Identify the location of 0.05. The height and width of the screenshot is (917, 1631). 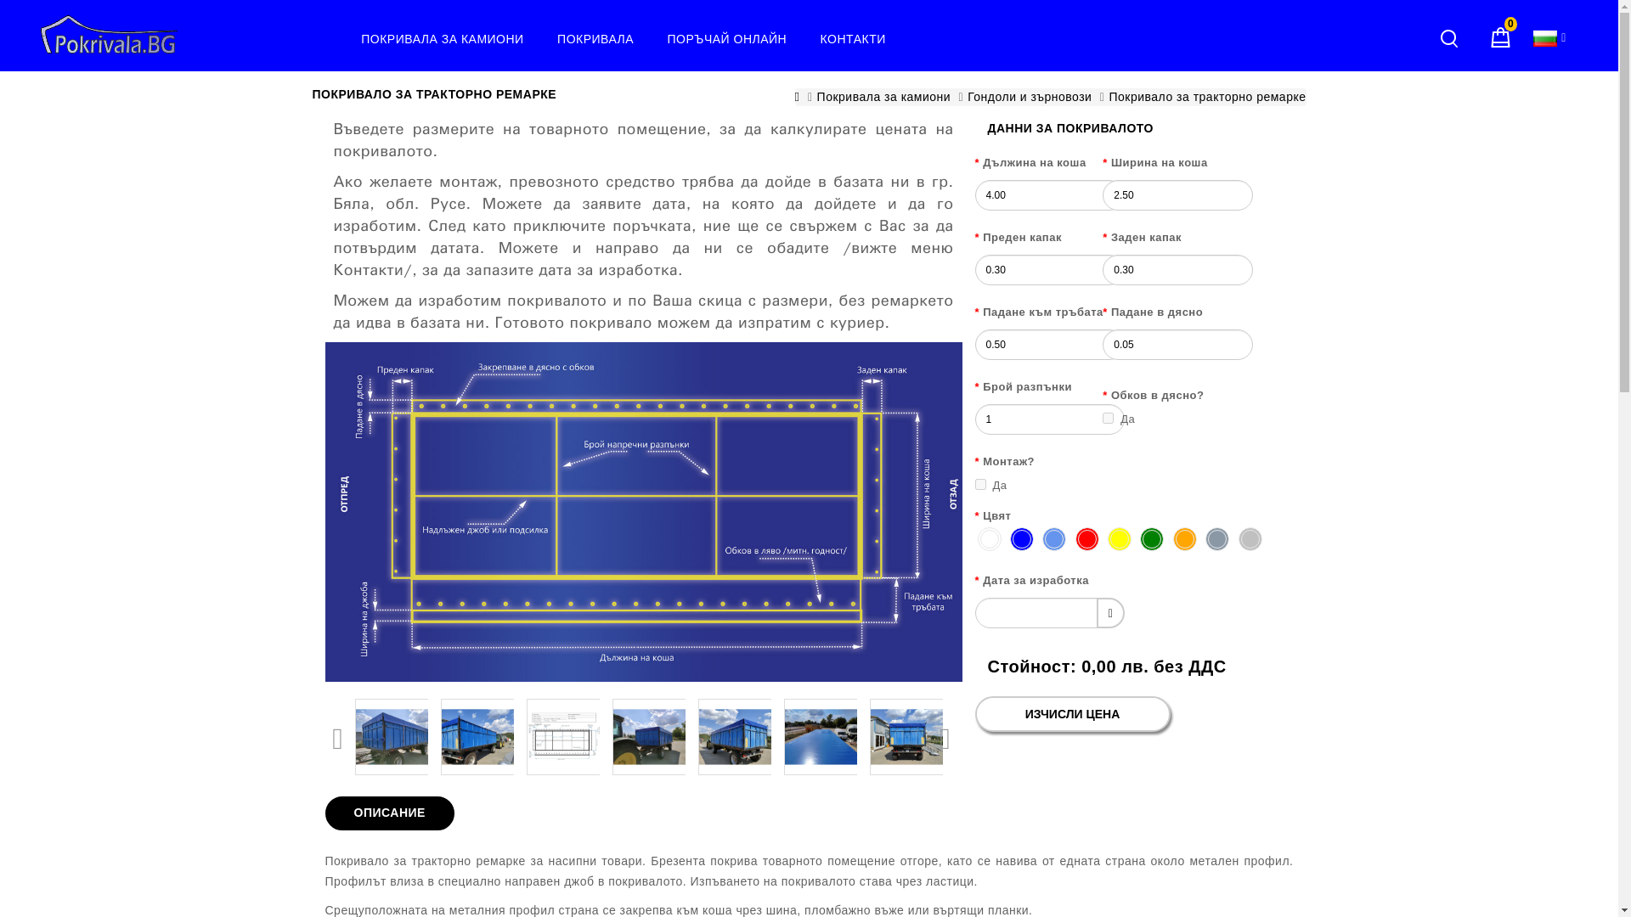
(1177, 345).